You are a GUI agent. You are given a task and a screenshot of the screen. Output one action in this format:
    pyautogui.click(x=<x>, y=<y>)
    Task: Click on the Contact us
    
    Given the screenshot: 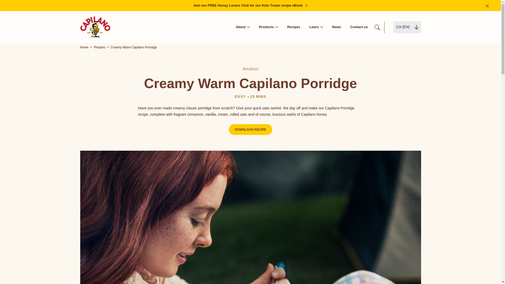 What is the action you would take?
    pyautogui.click(x=359, y=27)
    